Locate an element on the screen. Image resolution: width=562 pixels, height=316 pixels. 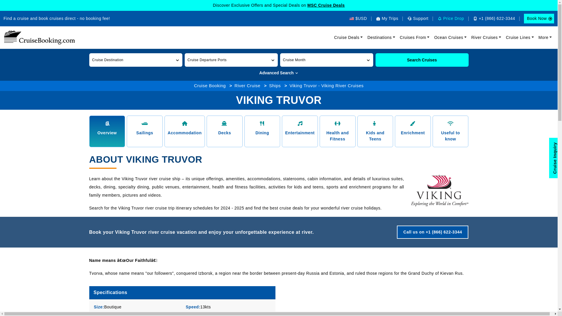
Search Cruises is located at coordinates (421, 60).